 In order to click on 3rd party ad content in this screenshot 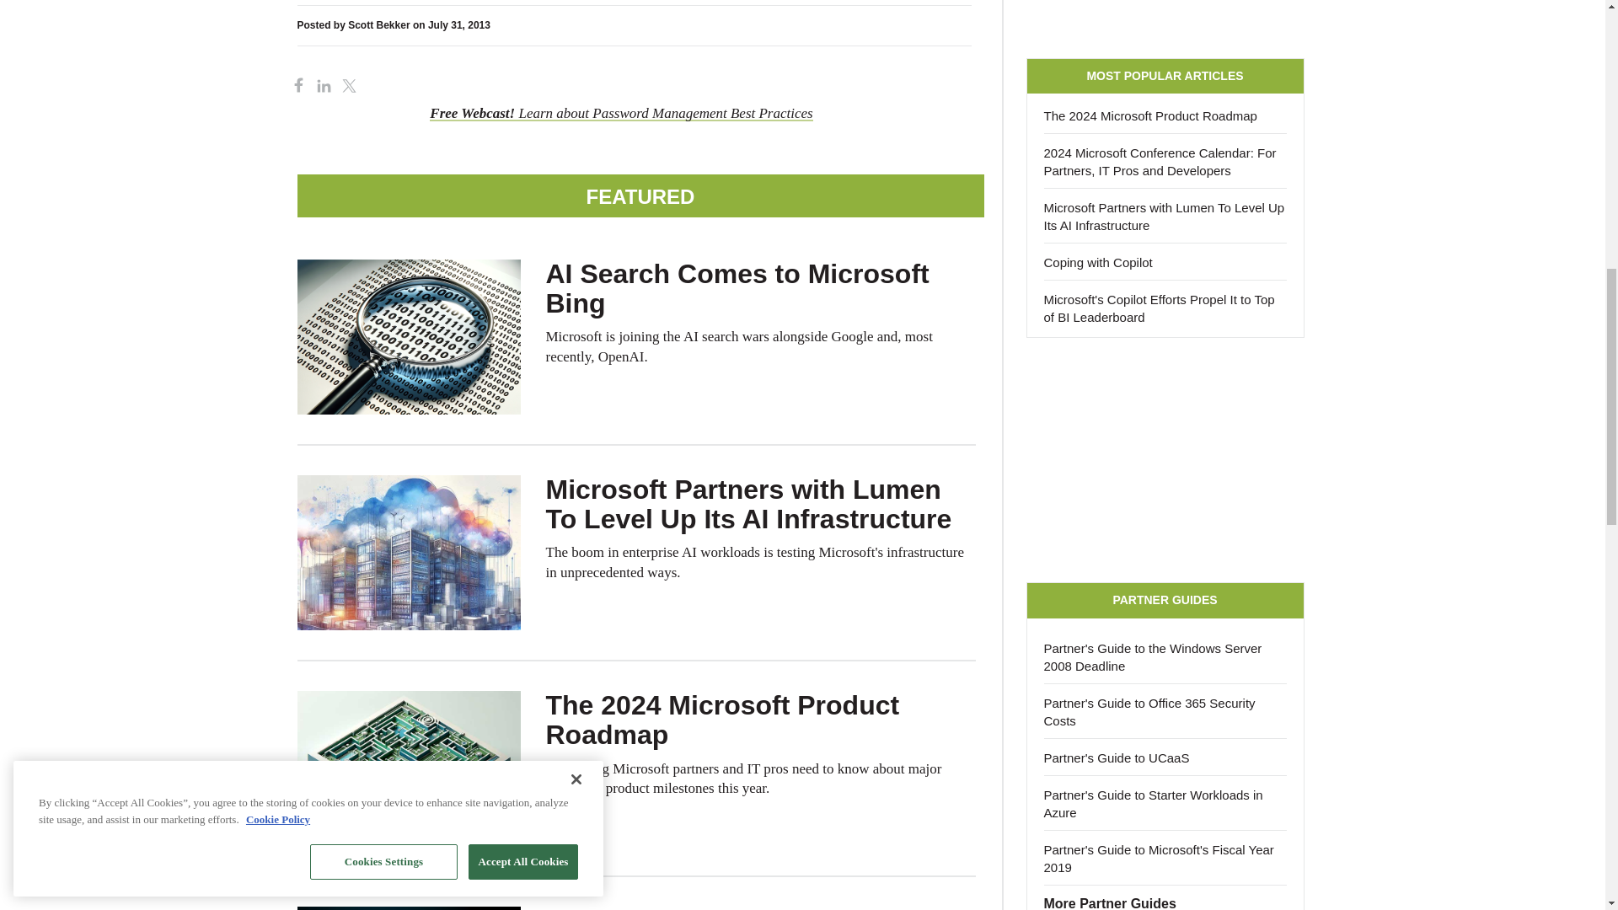, I will do `click(1165, 20)`.